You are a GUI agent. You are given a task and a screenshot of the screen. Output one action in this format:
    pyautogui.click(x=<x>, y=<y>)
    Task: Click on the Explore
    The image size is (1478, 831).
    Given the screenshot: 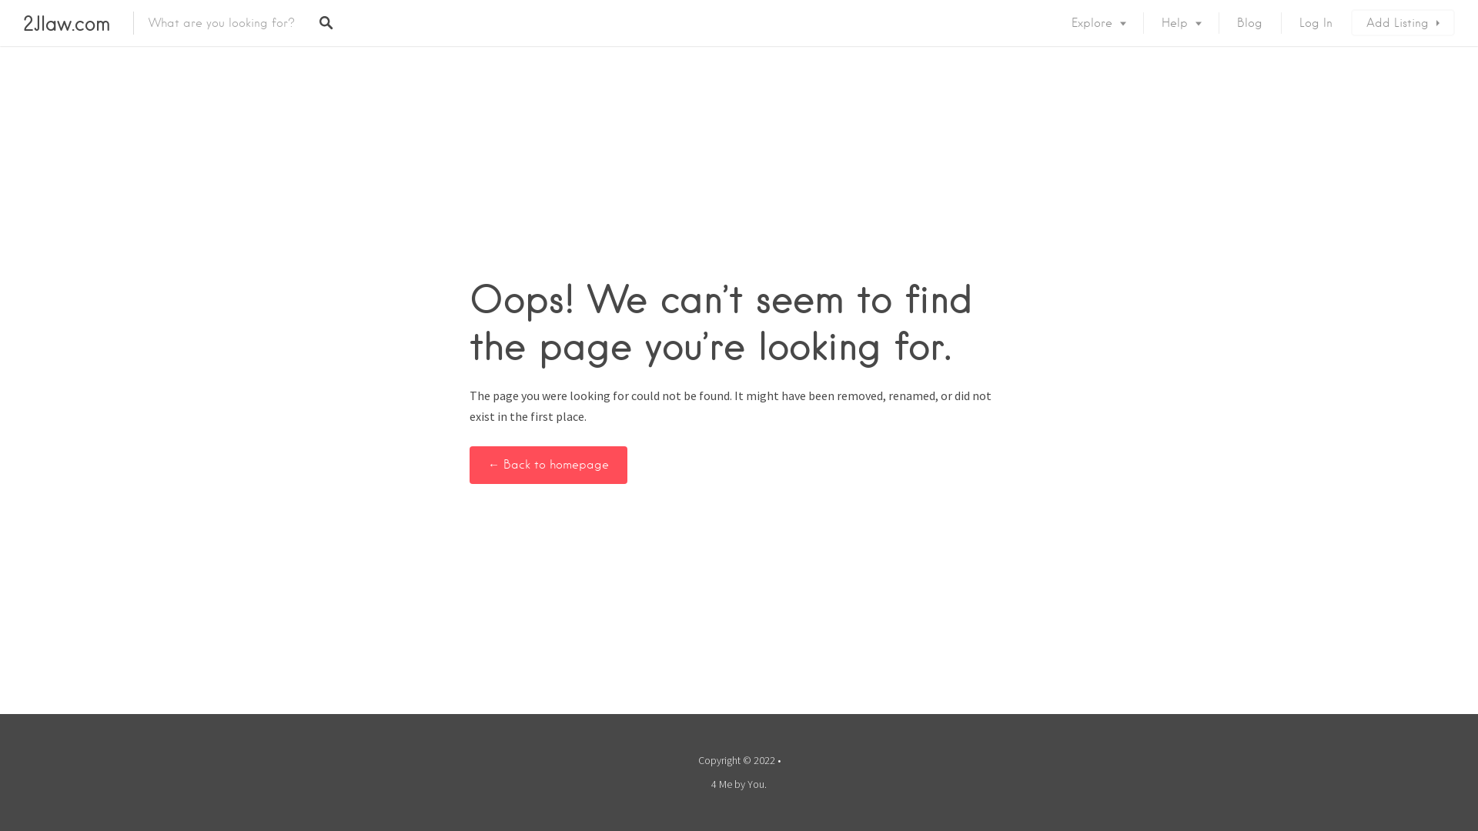 What is the action you would take?
    pyautogui.click(x=1098, y=23)
    